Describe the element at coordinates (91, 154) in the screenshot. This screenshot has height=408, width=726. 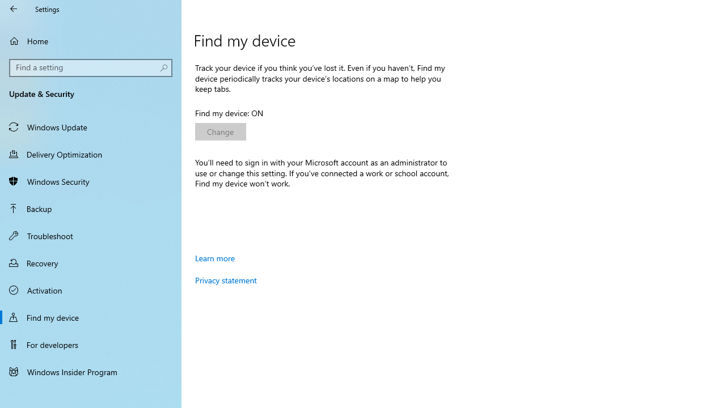
I see `Delivery Optimization` at that location.